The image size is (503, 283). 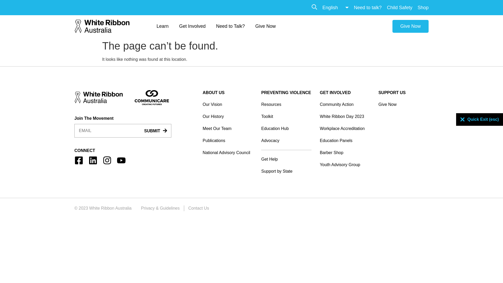 What do you see at coordinates (411, 26) in the screenshot?
I see `Give Now` at bounding box center [411, 26].